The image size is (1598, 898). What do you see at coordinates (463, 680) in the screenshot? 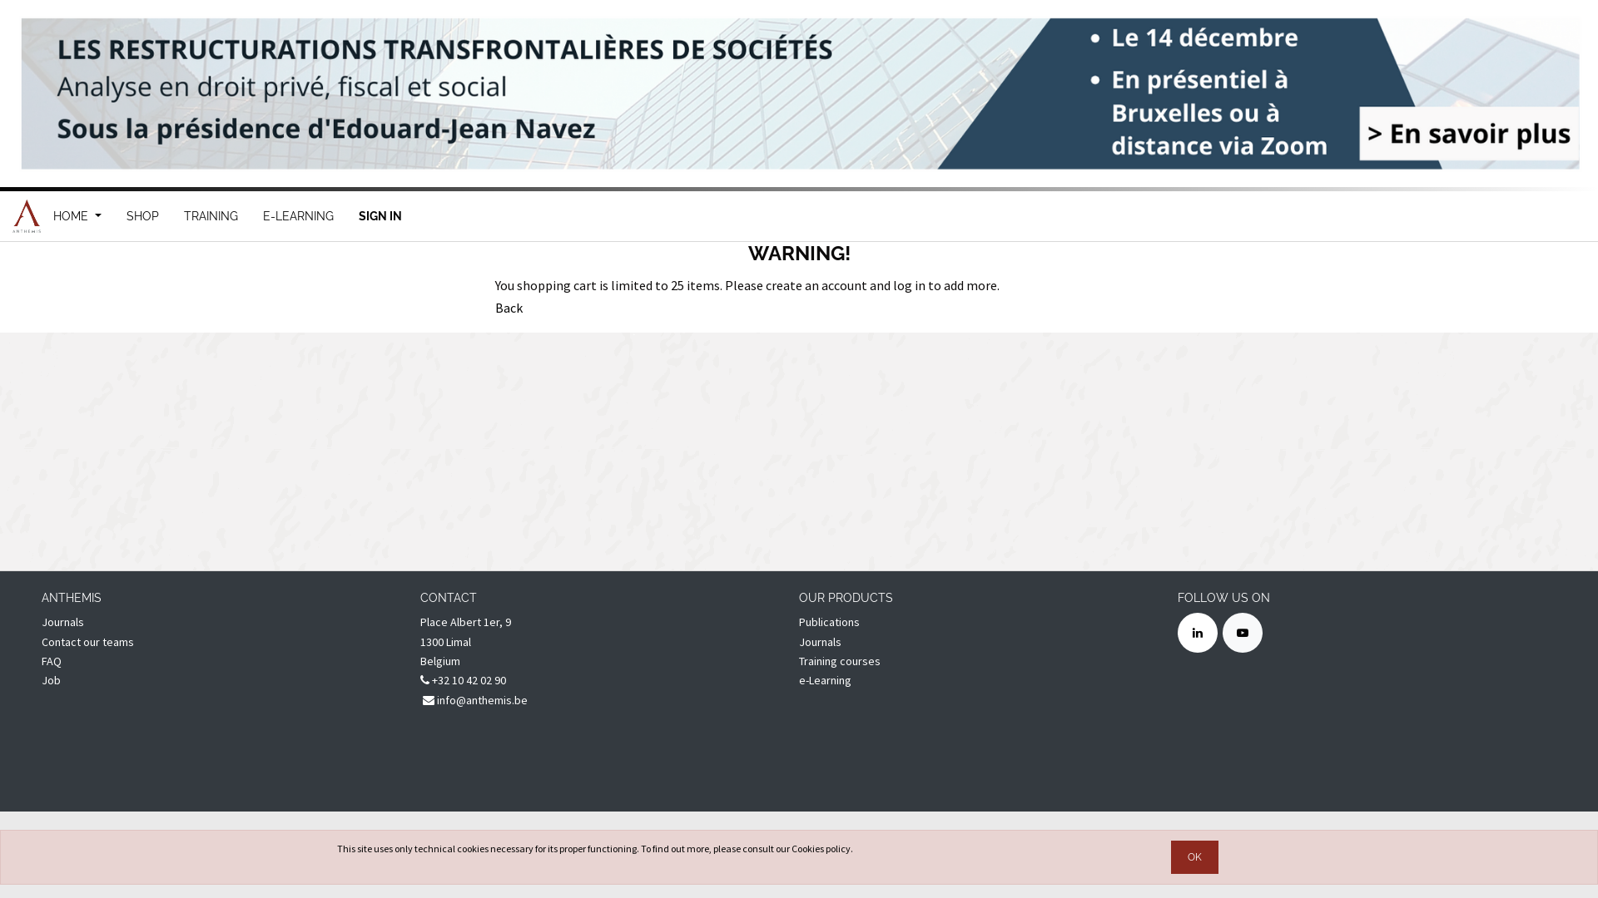
I see `+32 10 42 02 90` at bounding box center [463, 680].